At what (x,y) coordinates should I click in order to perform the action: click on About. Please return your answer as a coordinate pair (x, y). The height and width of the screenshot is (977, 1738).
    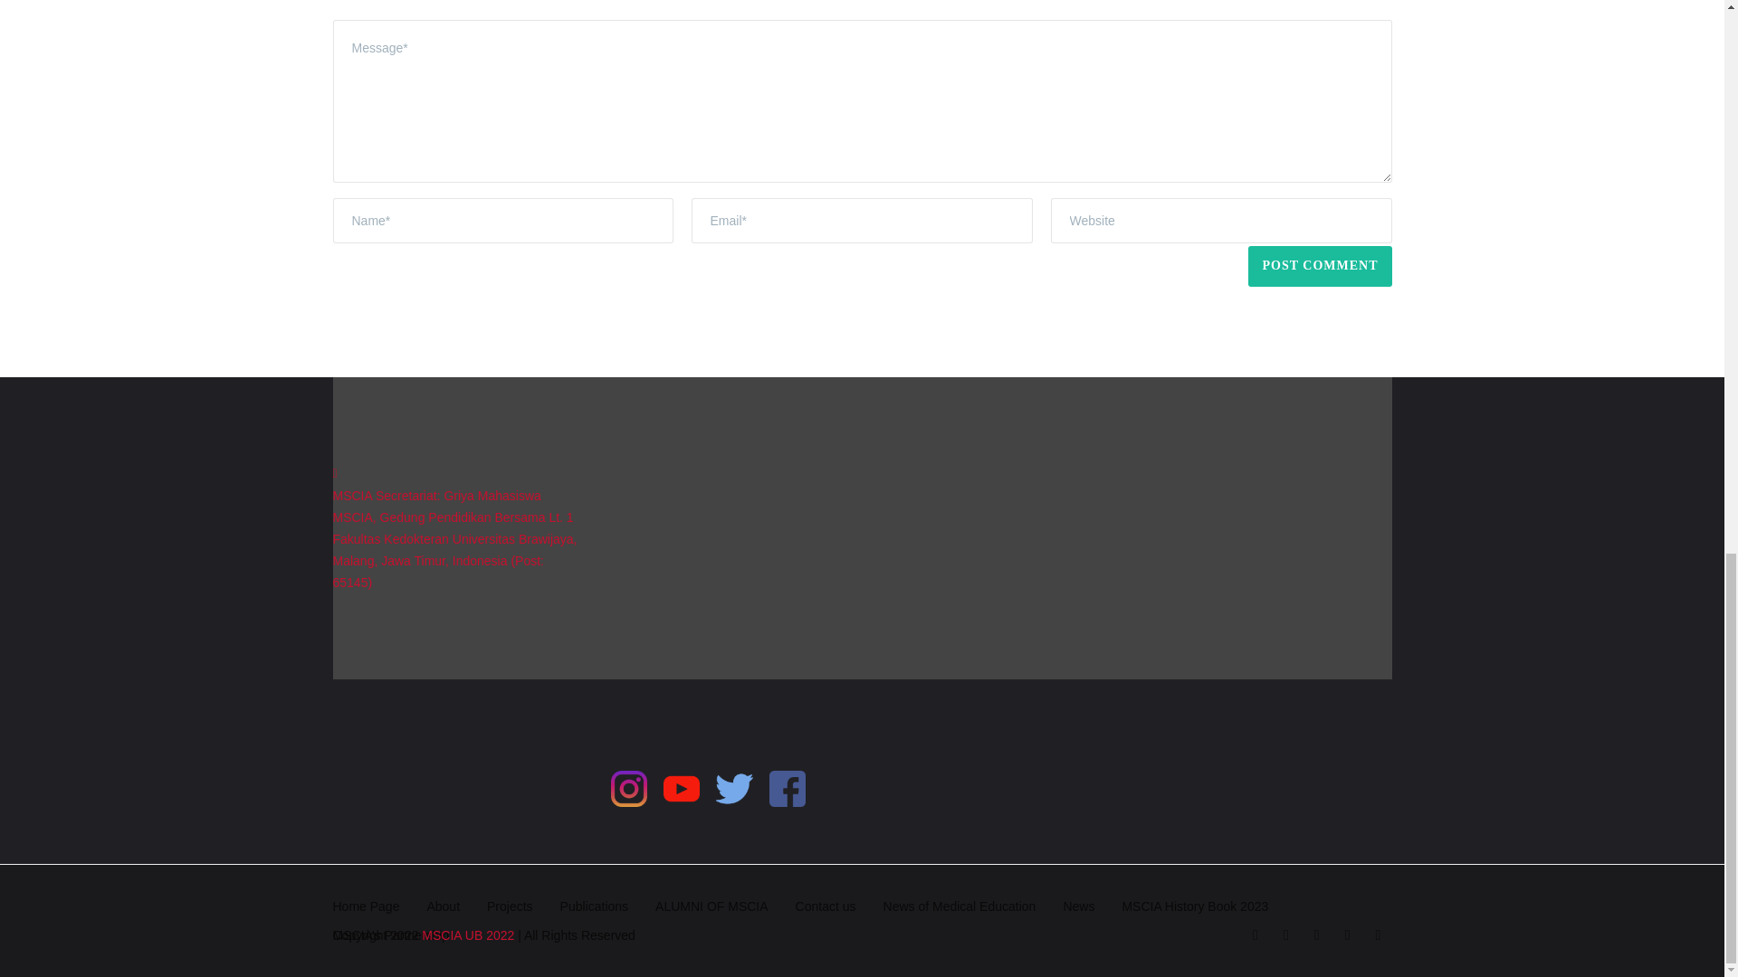
    Looking at the image, I should click on (443, 906).